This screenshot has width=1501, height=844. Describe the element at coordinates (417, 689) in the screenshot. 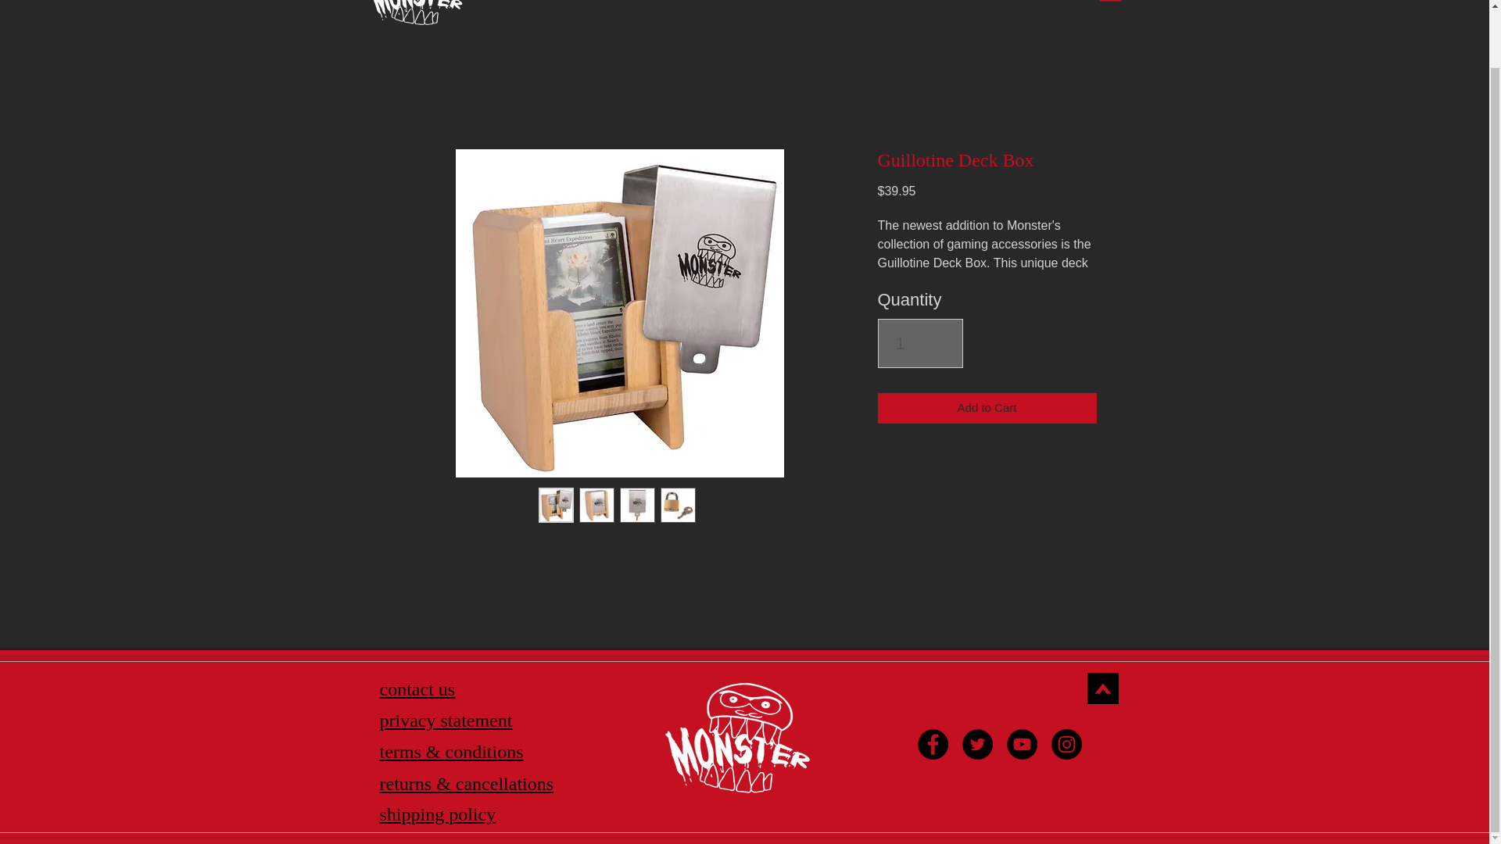

I see `contact us` at that location.